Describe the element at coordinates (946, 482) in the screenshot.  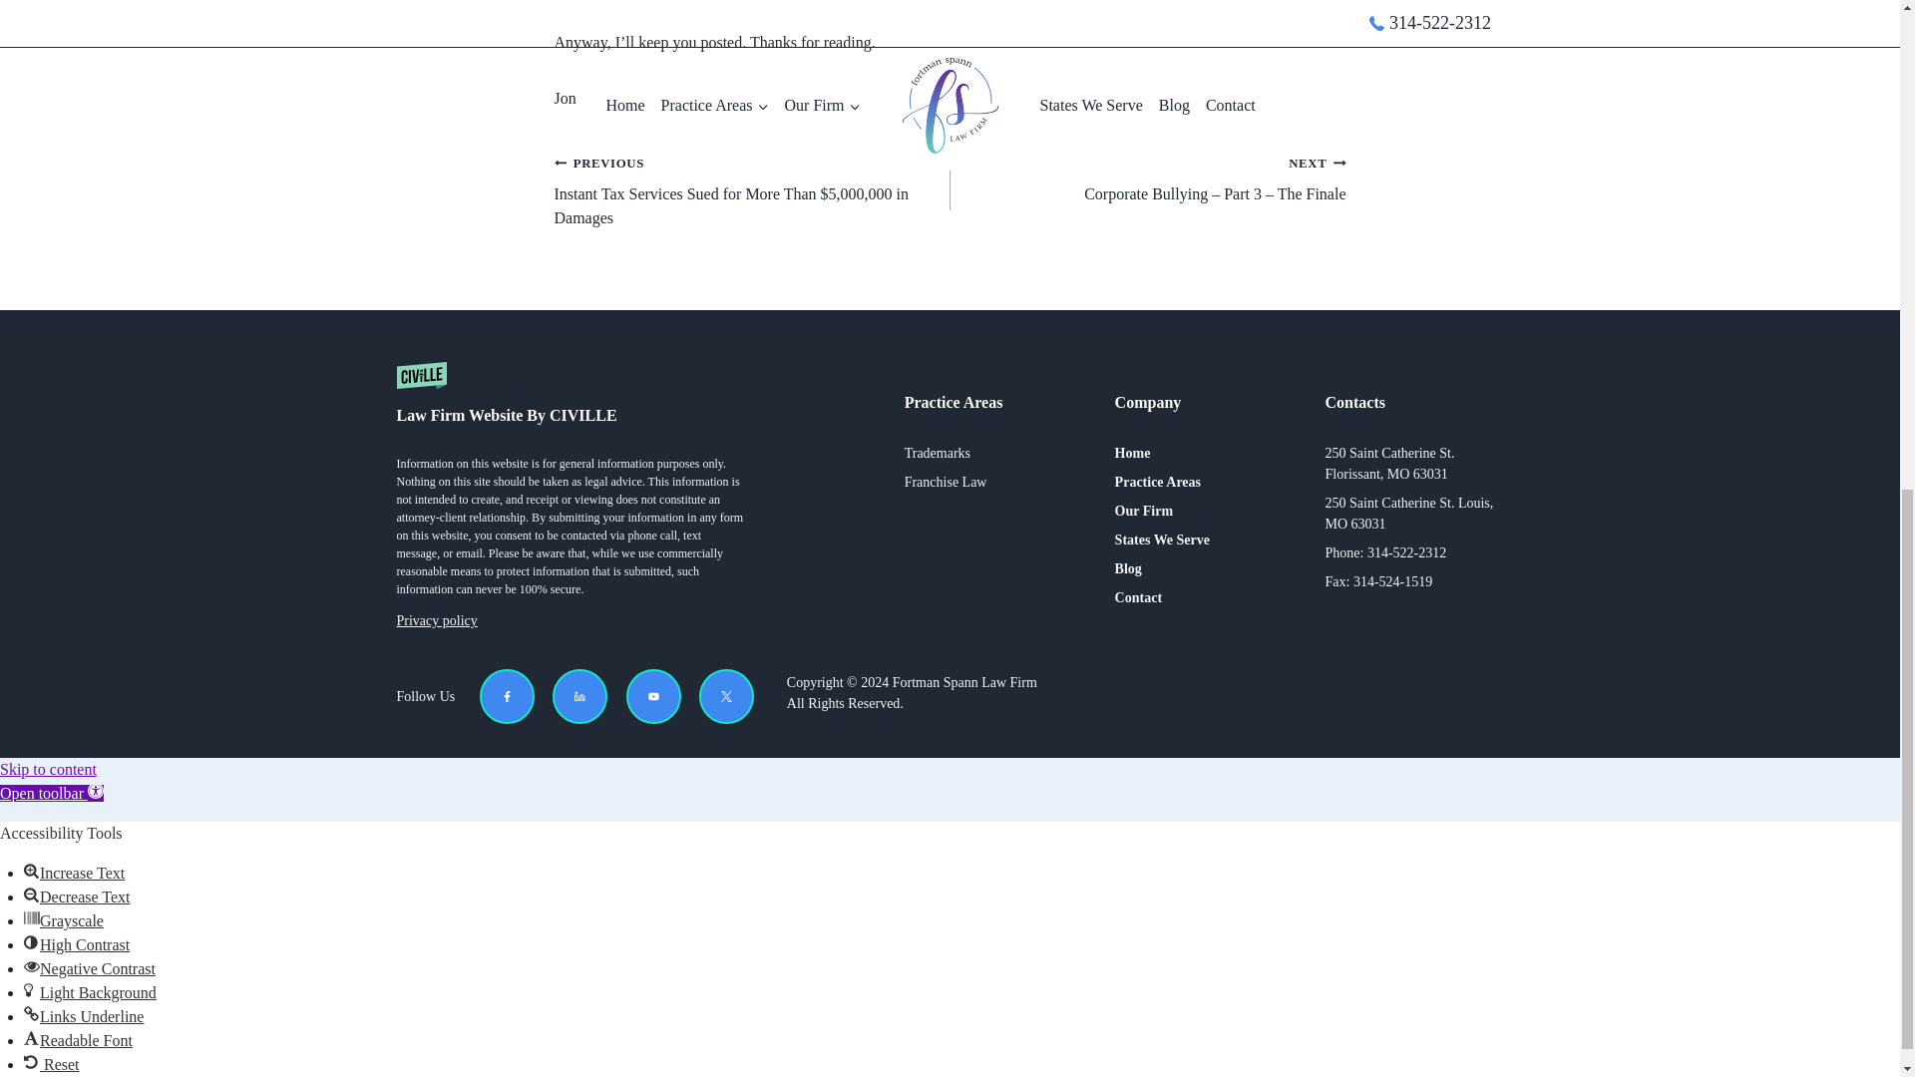
I see `Franchise Law` at that location.